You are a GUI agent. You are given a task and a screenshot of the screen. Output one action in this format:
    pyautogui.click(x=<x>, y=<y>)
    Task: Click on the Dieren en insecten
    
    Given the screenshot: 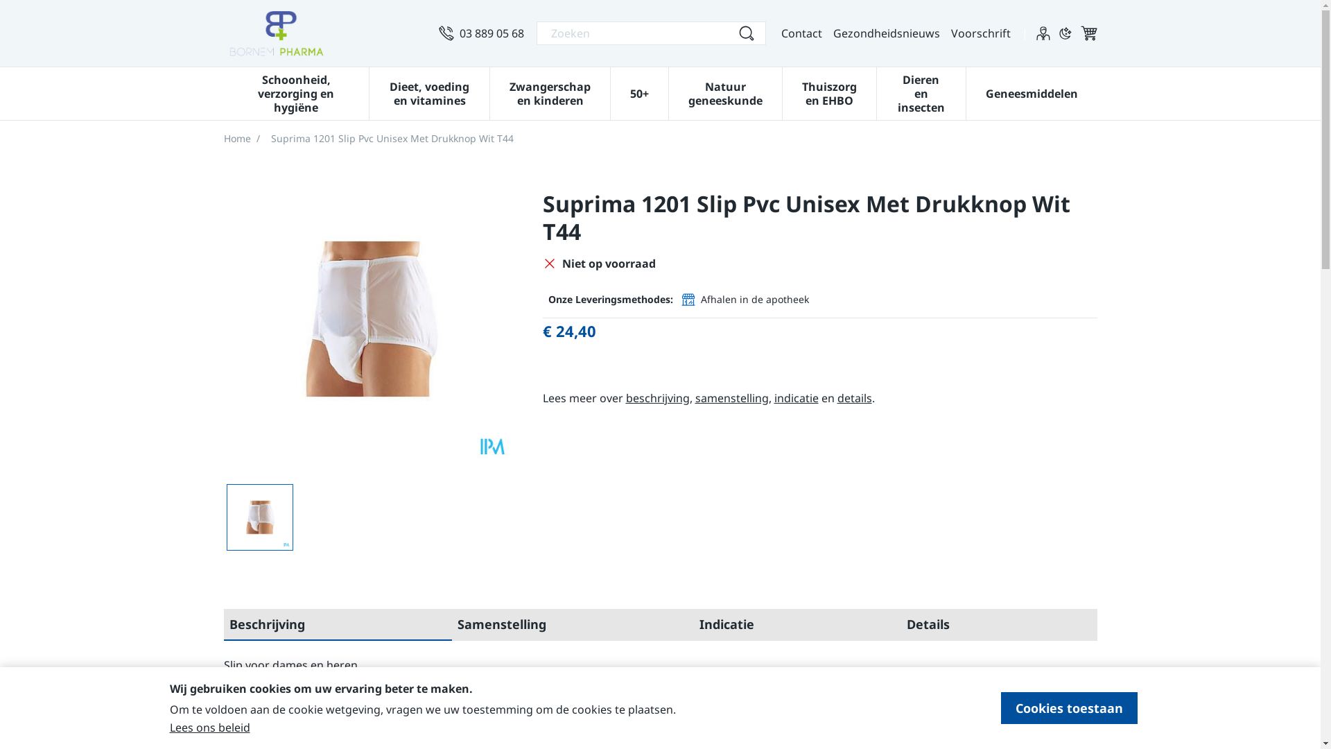 What is the action you would take?
    pyautogui.click(x=921, y=92)
    